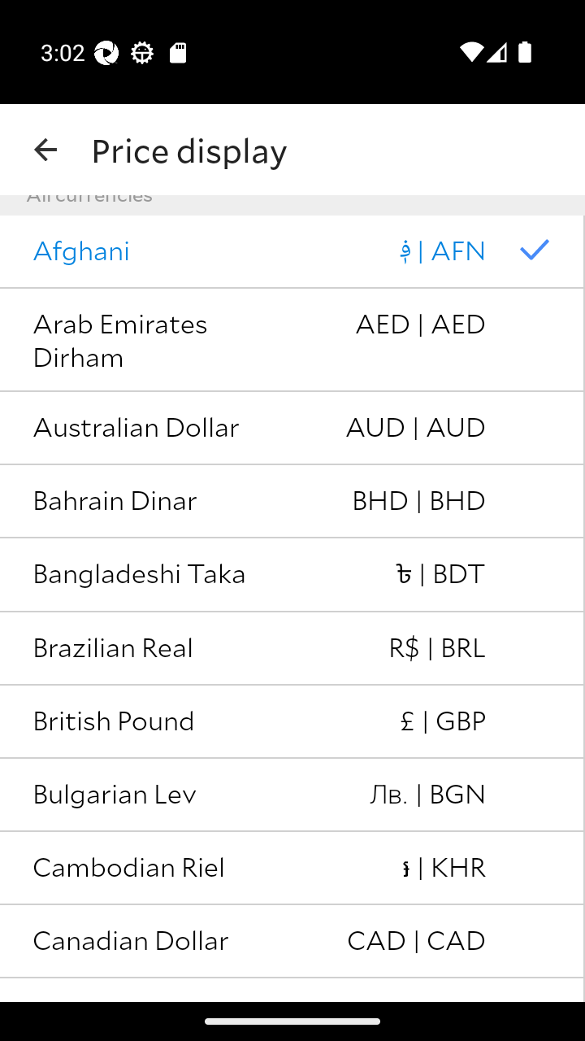 Image resolution: width=585 pixels, height=1041 pixels. I want to click on Afghani ‎؋ | AFN, so click(292, 251).